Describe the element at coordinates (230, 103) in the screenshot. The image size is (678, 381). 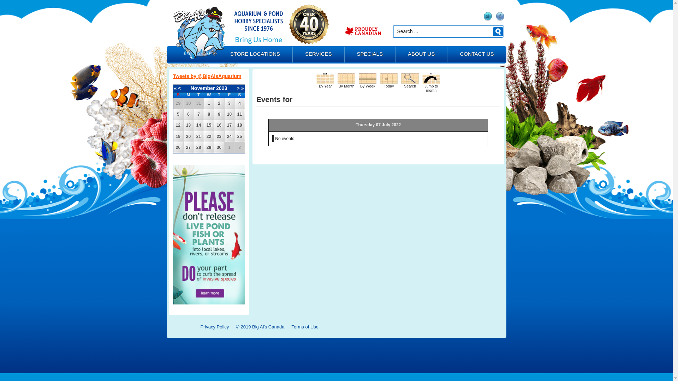
I see `3` at that location.